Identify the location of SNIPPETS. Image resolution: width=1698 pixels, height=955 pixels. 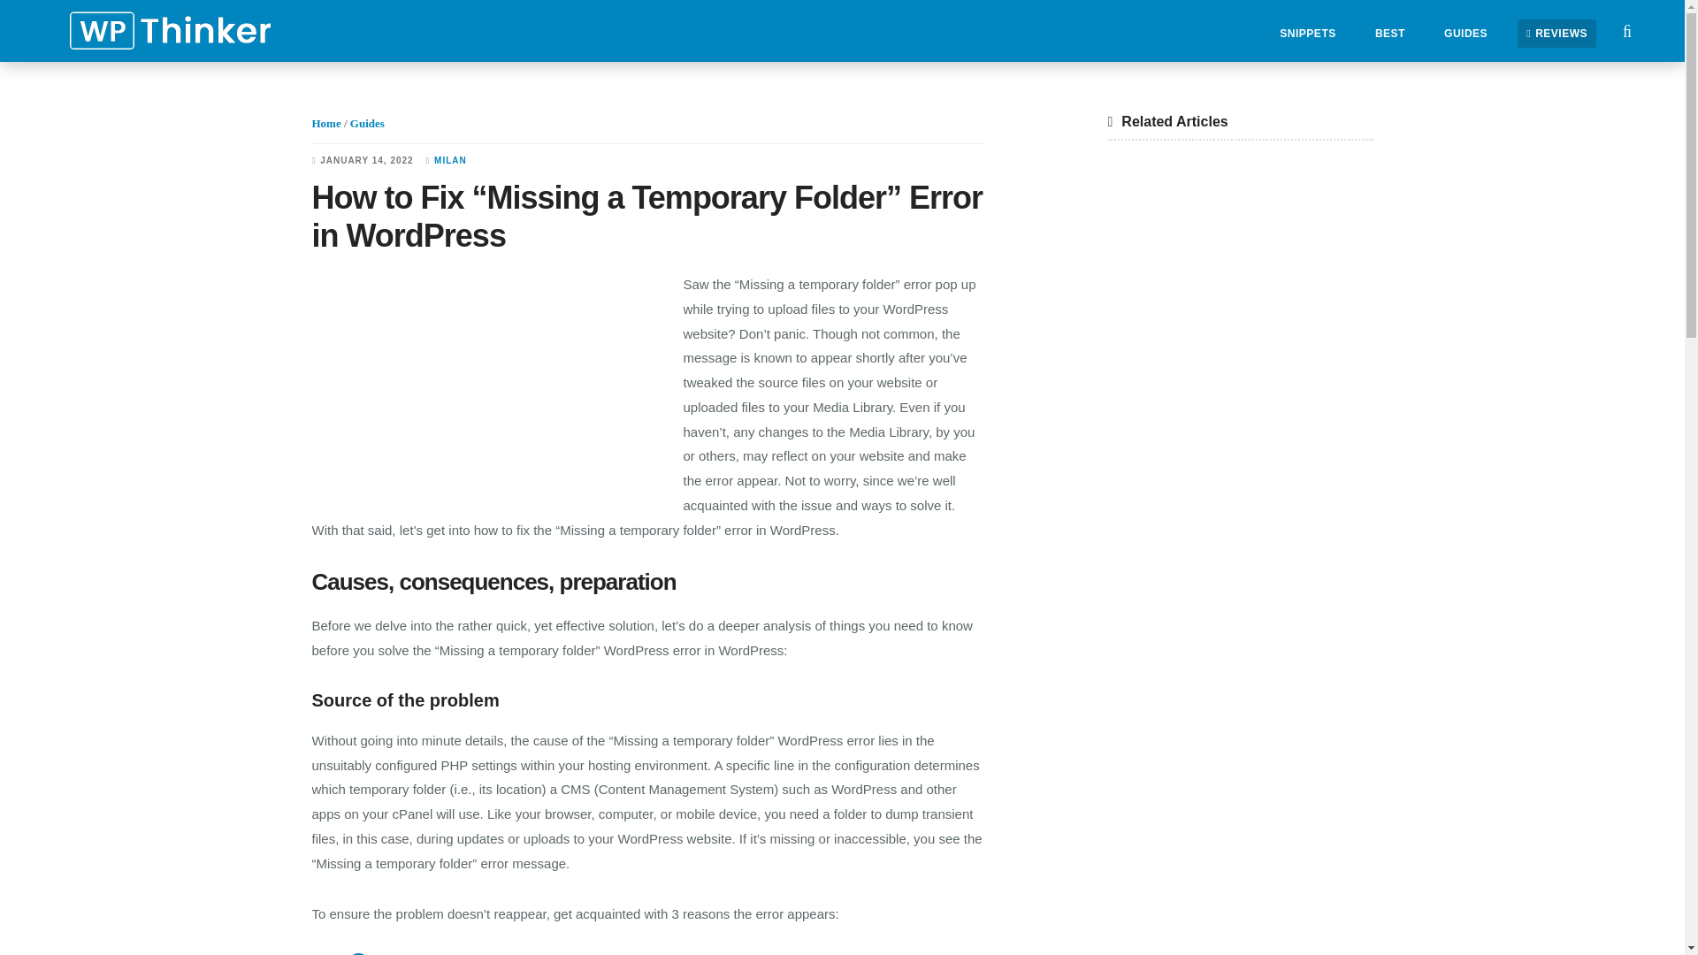
(1307, 34).